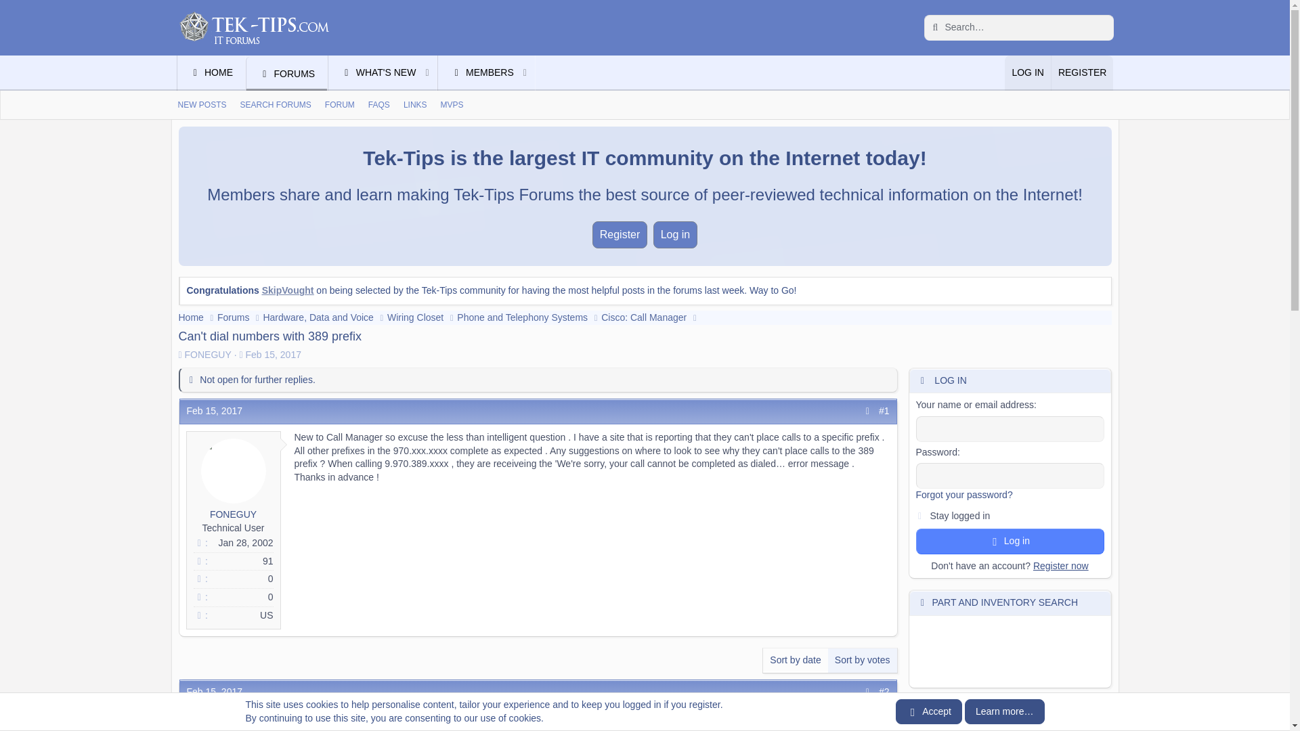 This screenshot has width=1300, height=731. What do you see at coordinates (355, 88) in the screenshot?
I see `1` at bounding box center [355, 88].